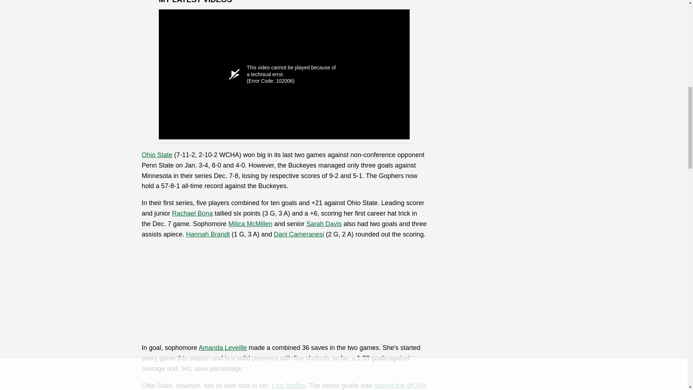  What do you see at coordinates (157, 155) in the screenshot?
I see `Ohio State` at bounding box center [157, 155].